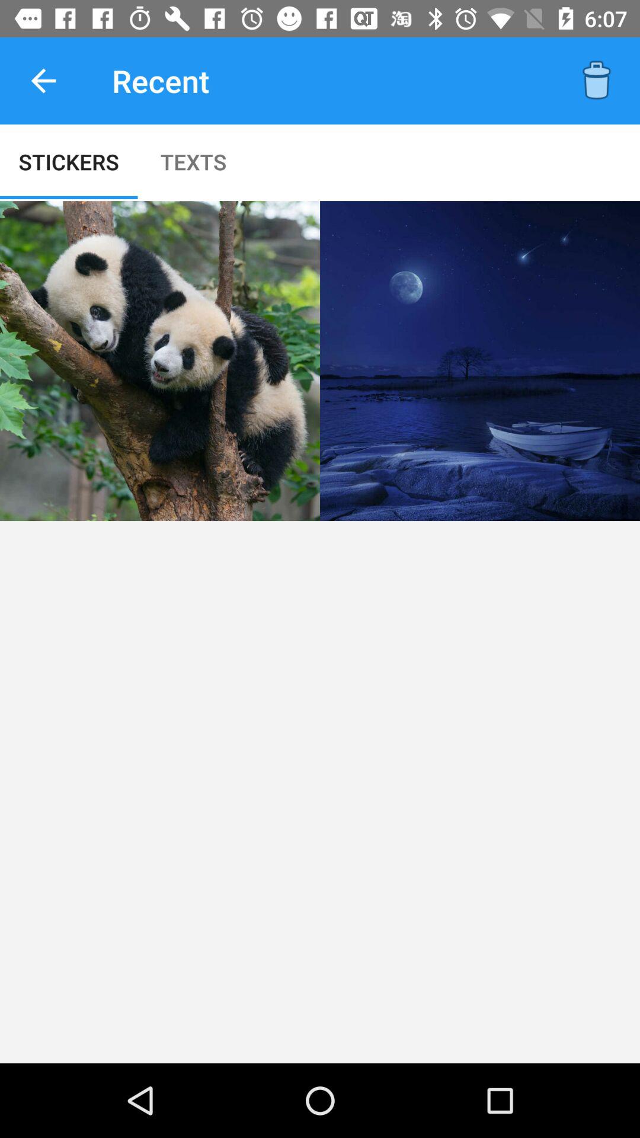 The width and height of the screenshot is (640, 1138). Describe the element at coordinates (43, 81) in the screenshot. I see `click the item next to recent` at that location.